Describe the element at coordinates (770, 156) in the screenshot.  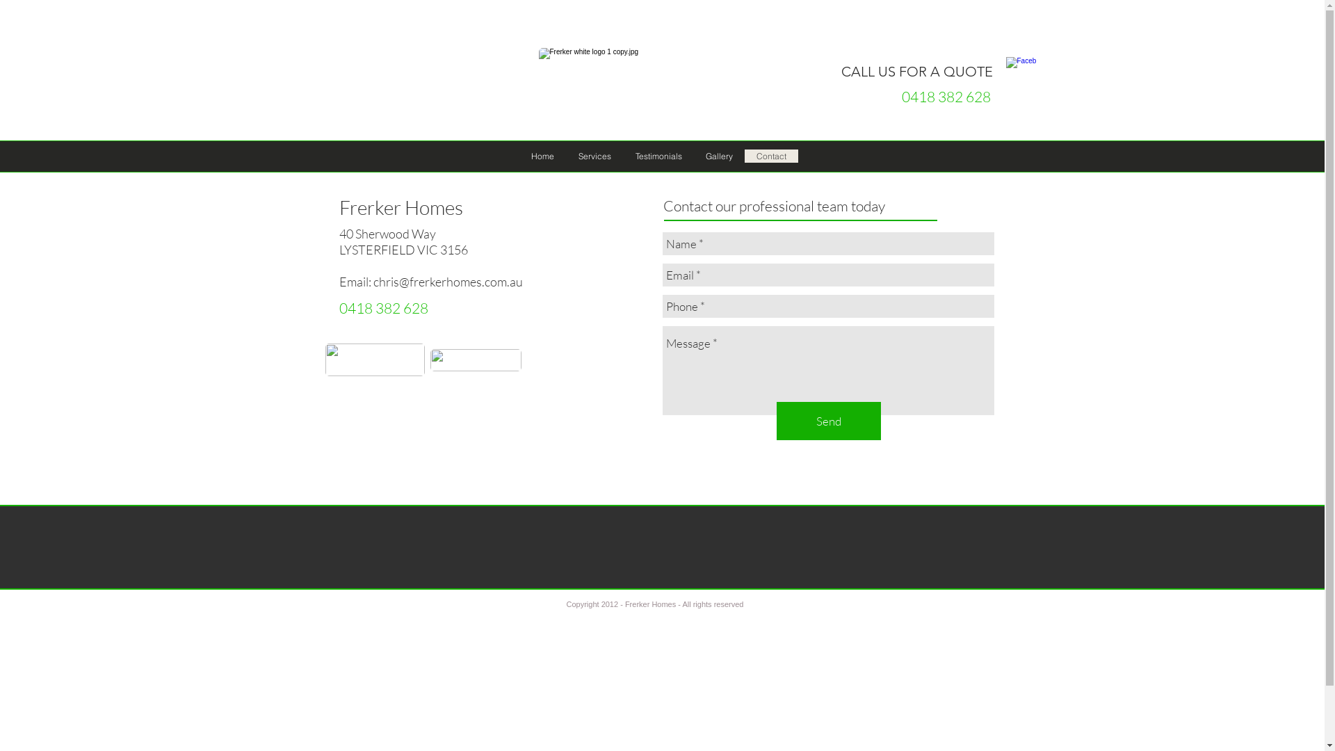
I see `Contact` at that location.